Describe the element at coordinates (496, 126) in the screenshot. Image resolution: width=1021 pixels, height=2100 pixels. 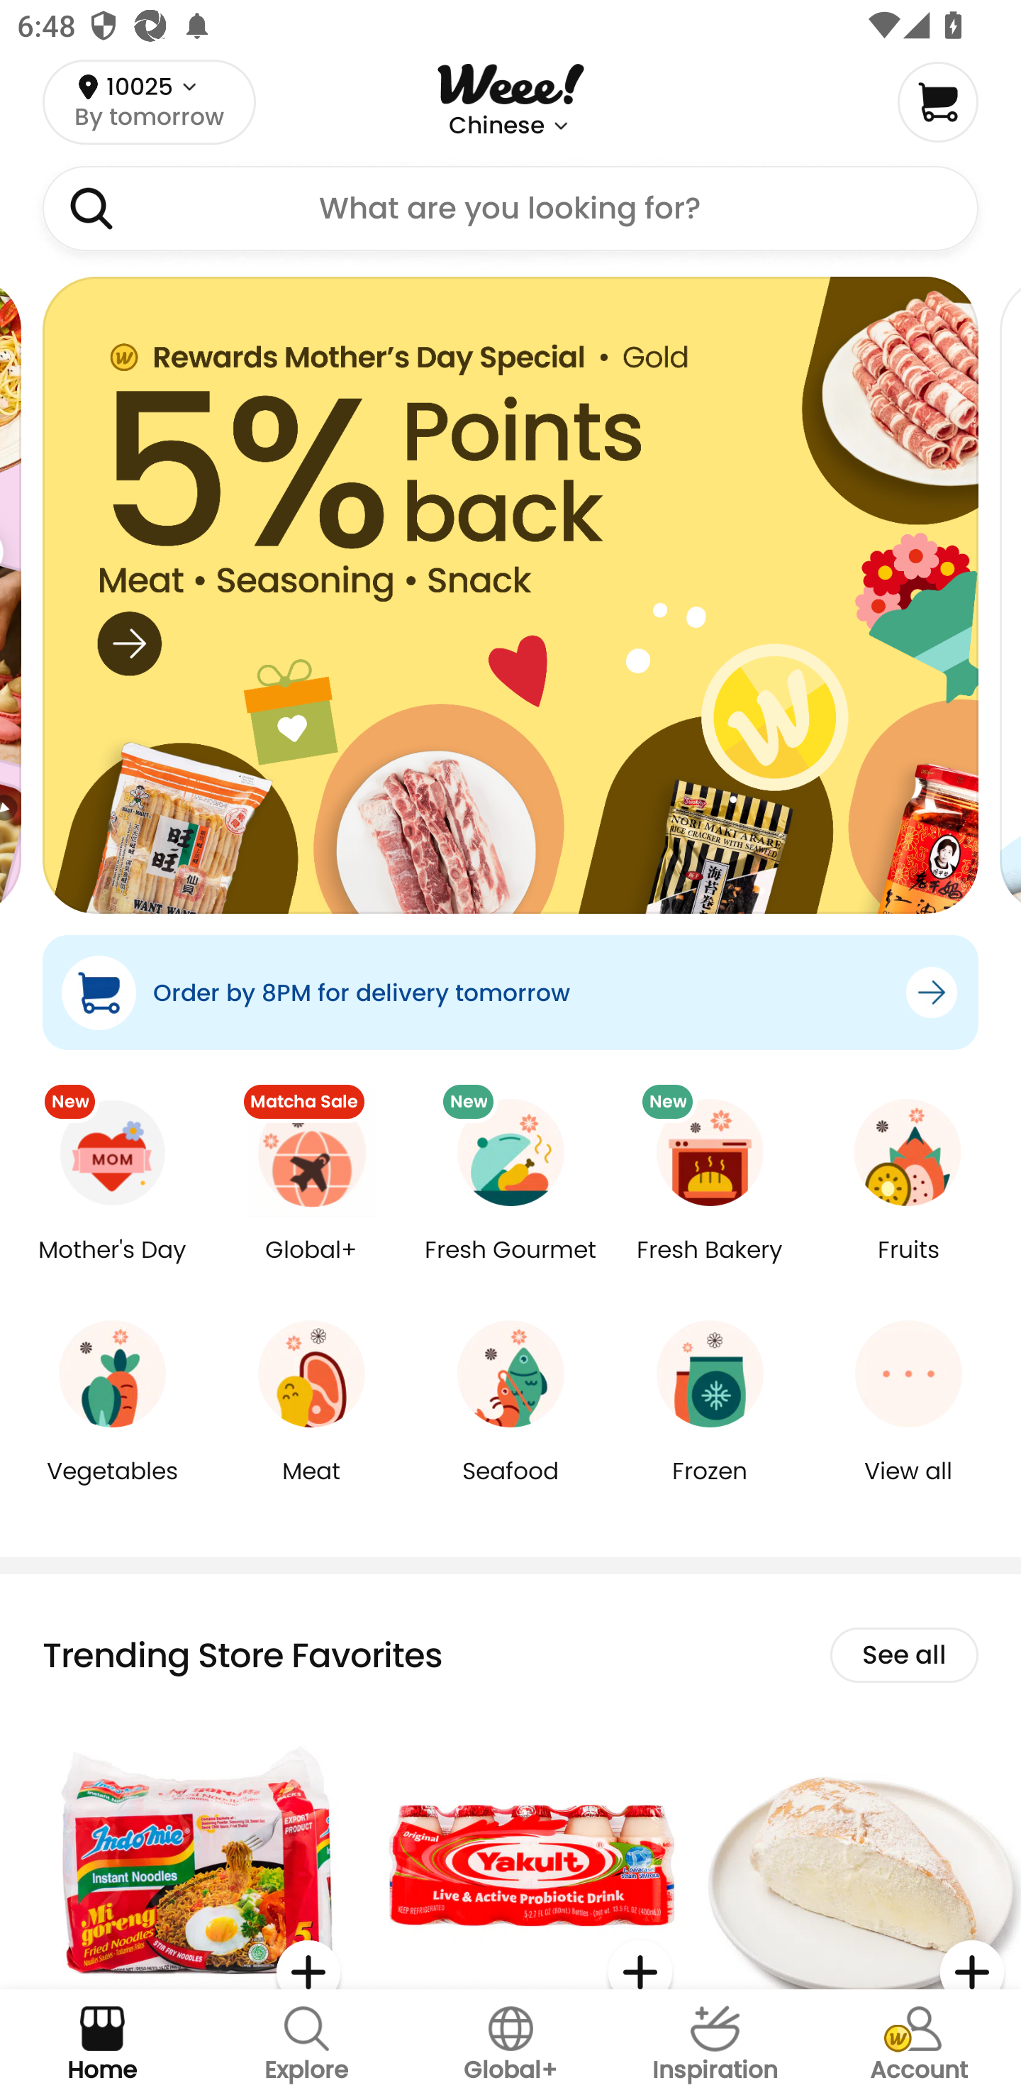
I see `Chinese` at that location.